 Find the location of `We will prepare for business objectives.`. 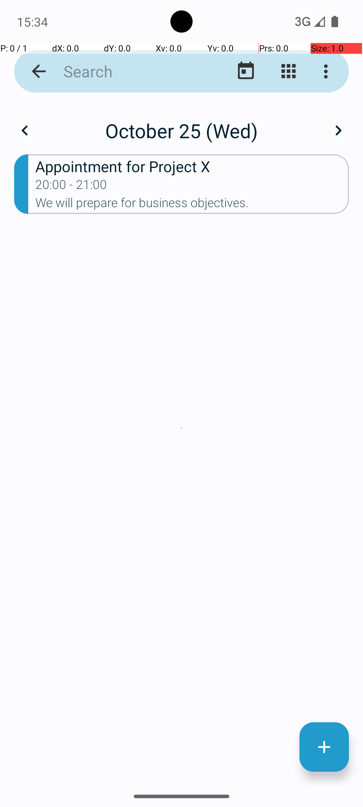

We will prepare for business objectives. is located at coordinates (192, 205).